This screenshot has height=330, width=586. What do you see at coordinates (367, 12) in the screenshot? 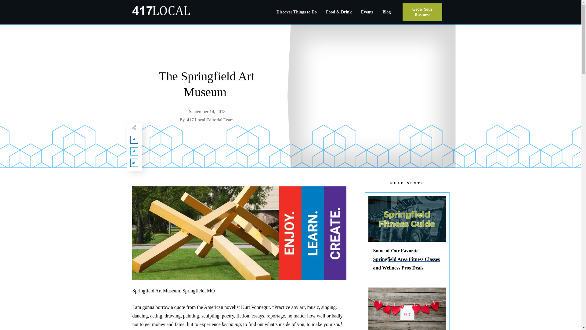
I see `Events` at bounding box center [367, 12].